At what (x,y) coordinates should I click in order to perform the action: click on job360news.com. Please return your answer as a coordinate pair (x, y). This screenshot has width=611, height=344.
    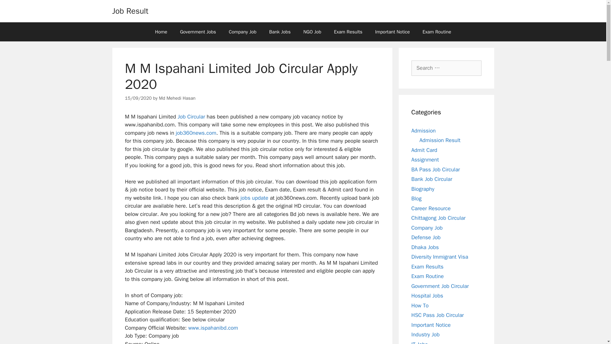
    Looking at the image, I should click on (196, 133).